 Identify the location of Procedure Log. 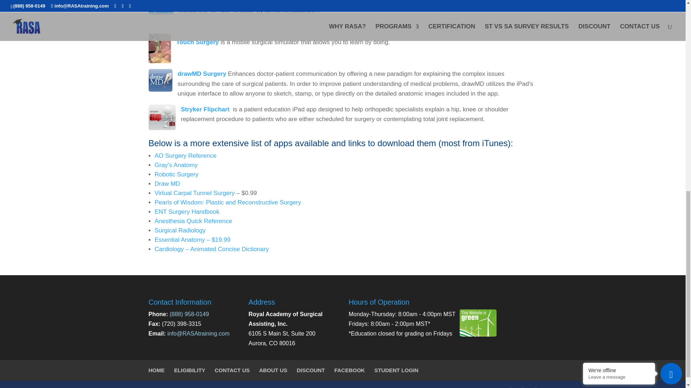
(204, 2).